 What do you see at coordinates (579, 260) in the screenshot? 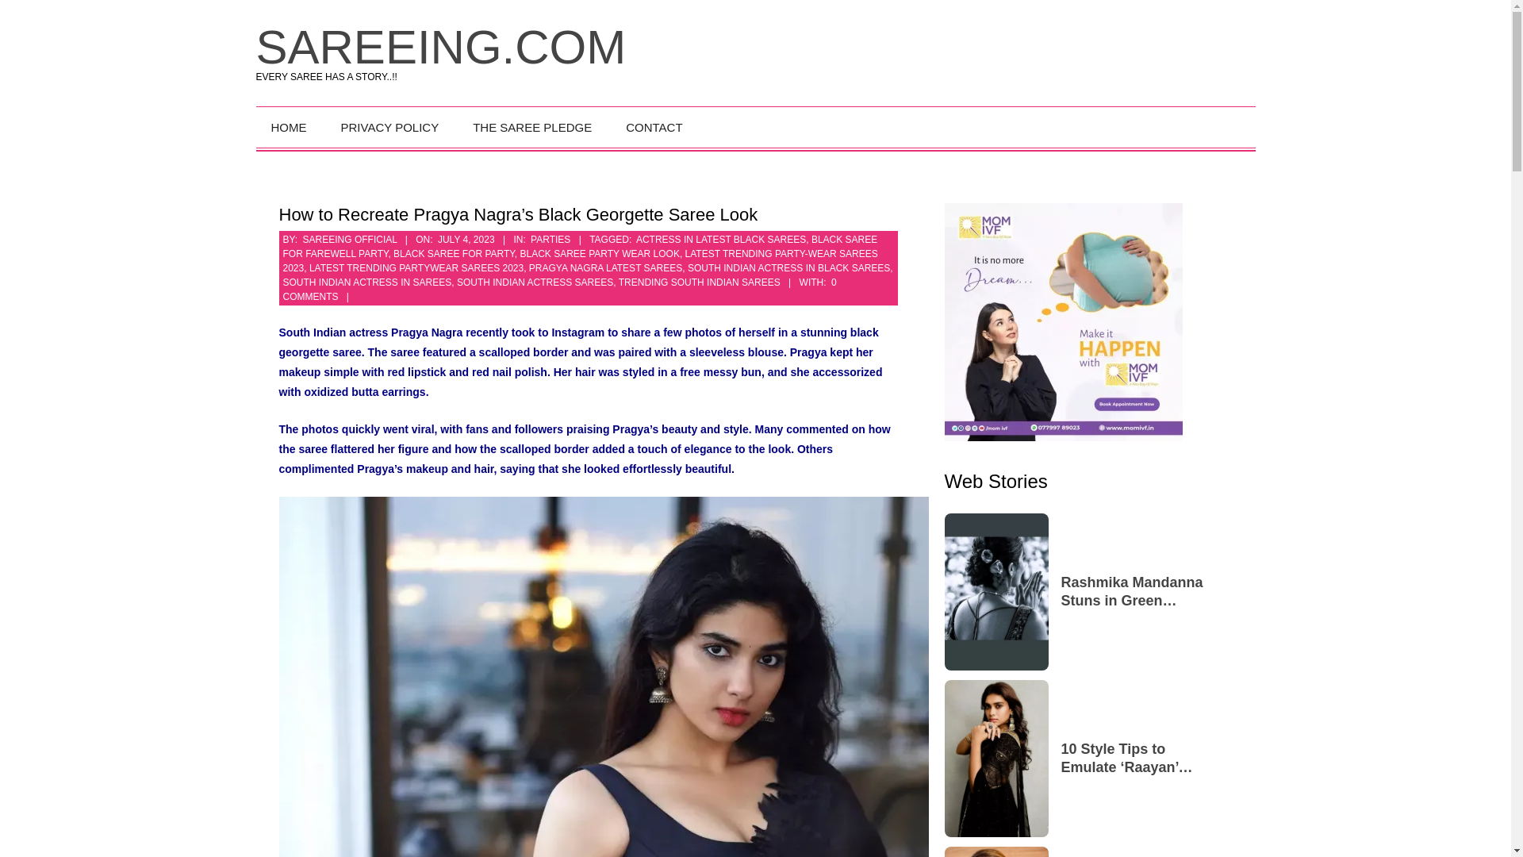
I see `LATEST TRENDING PARTY-WEAR SAREES 2023` at bounding box center [579, 260].